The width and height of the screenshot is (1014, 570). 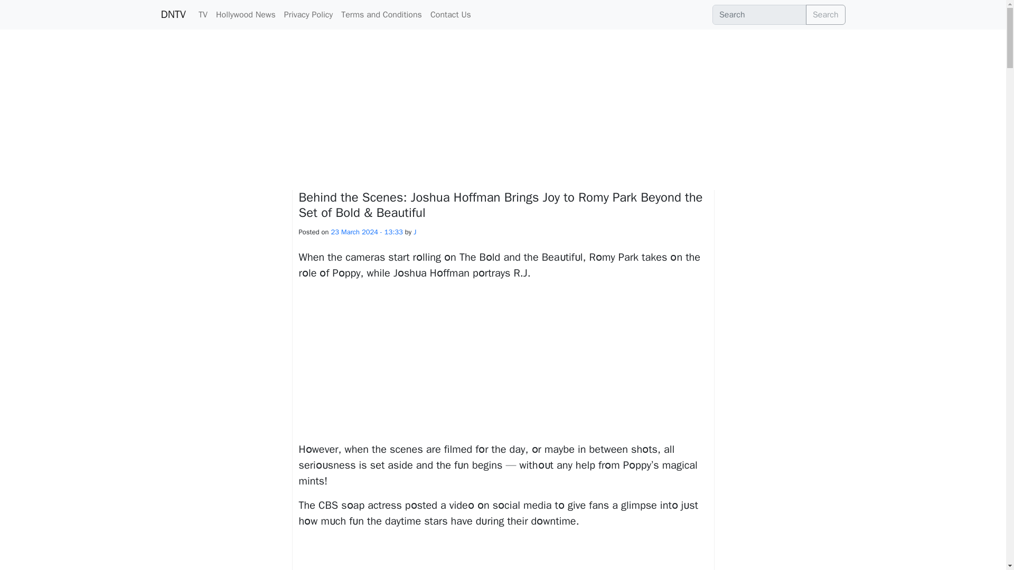 I want to click on Hollywood News, so click(x=246, y=14).